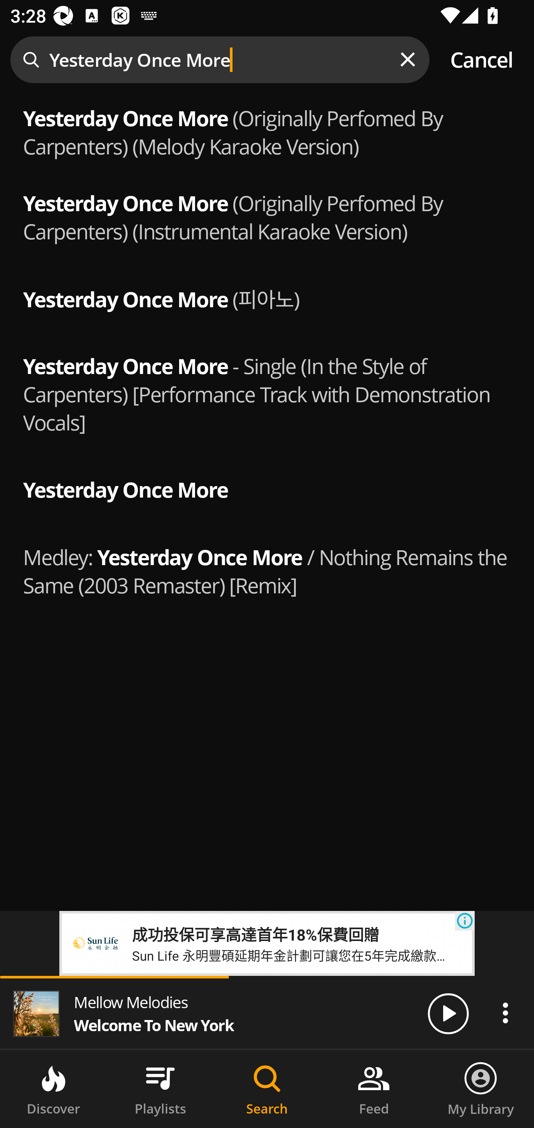 This screenshot has width=534, height=1128. I want to click on Yesterday Once More (피아노), so click(267, 297).